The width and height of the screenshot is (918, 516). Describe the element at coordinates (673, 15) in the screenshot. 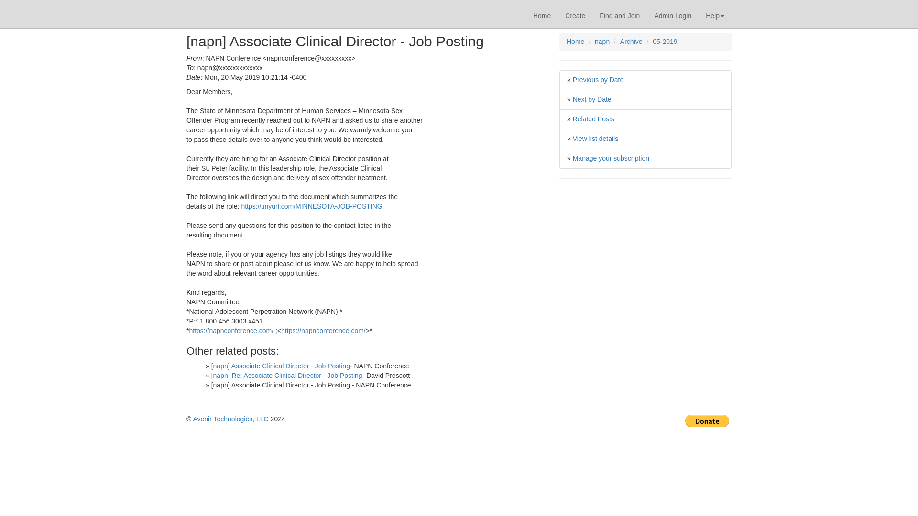

I see `Admin Login` at that location.